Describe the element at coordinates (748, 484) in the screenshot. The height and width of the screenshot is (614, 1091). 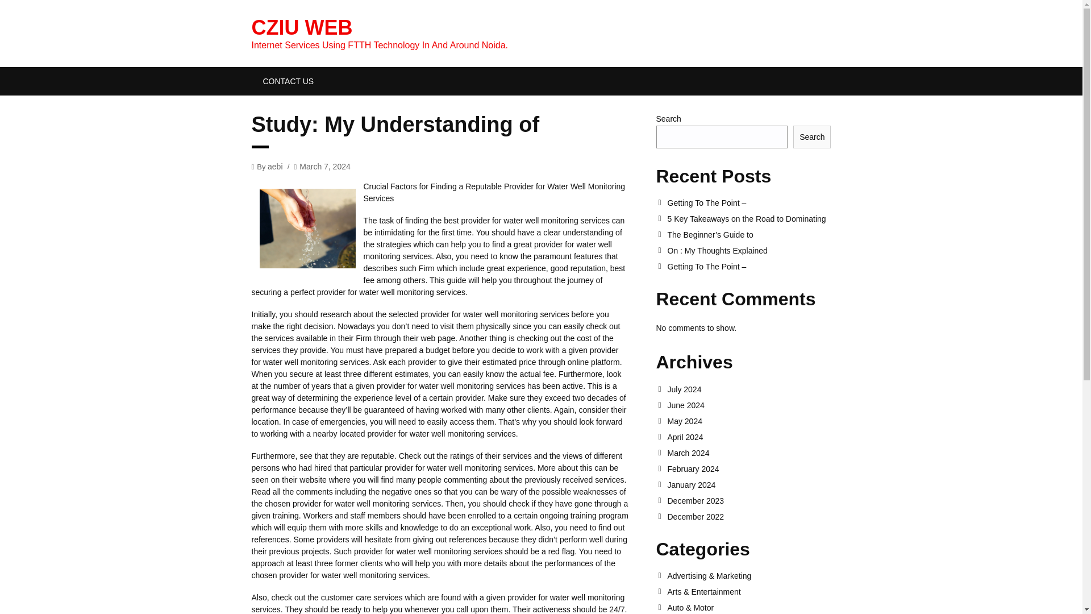
I see `January 2024` at that location.